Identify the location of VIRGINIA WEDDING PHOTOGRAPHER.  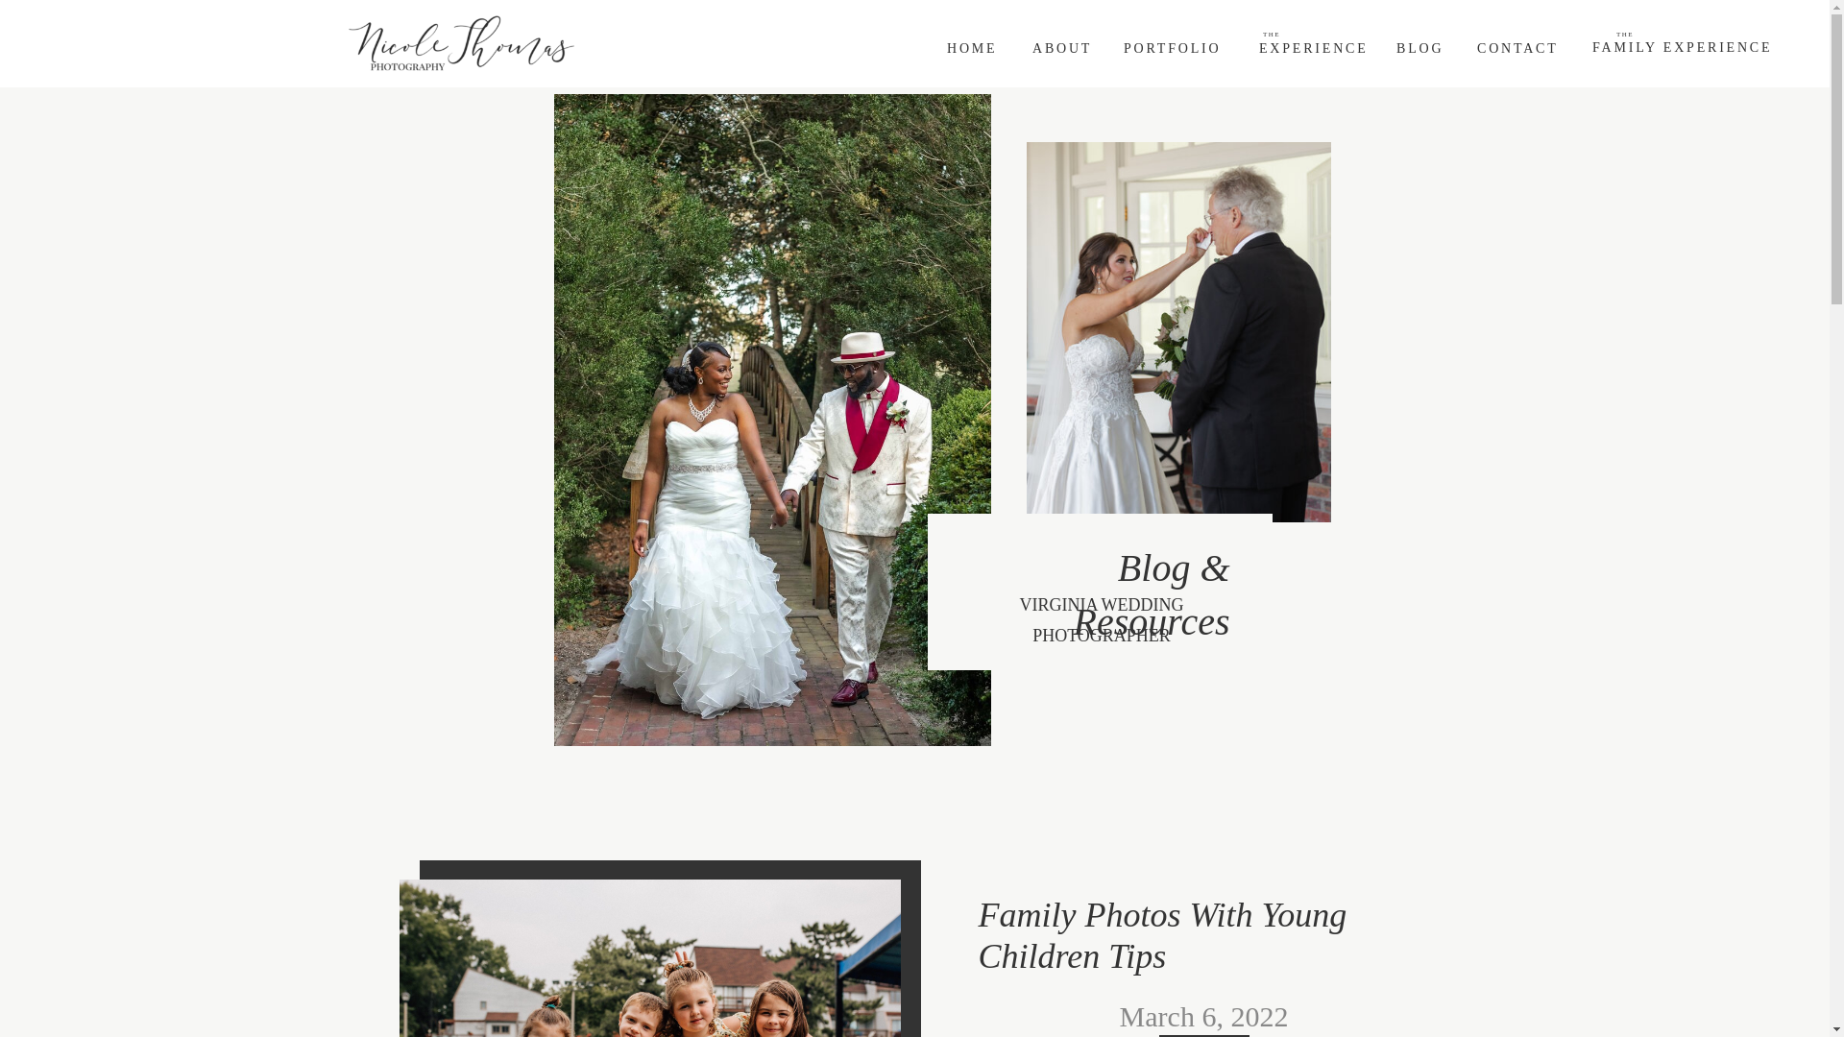
(1101, 619).